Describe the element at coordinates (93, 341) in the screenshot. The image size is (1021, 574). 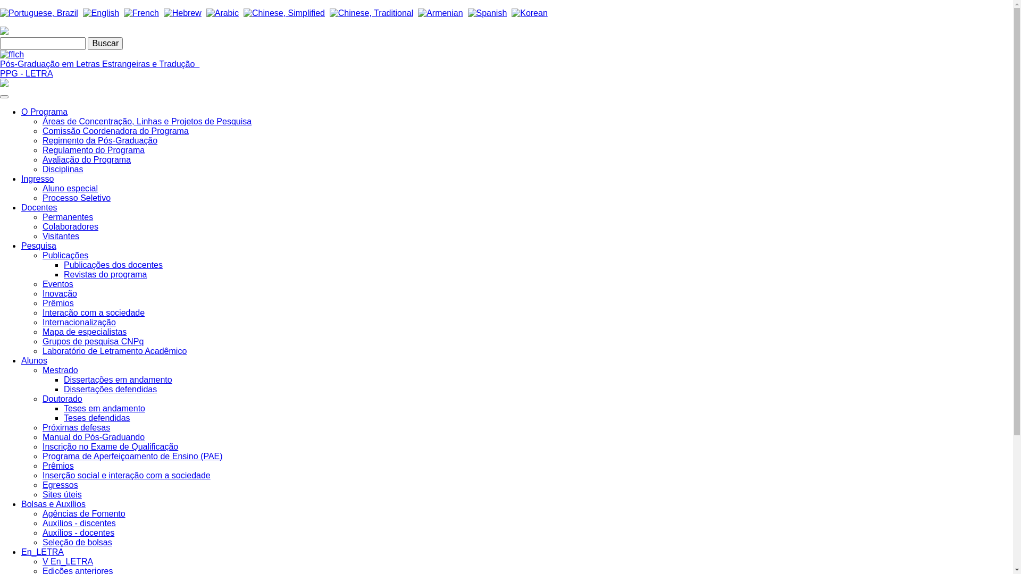
I see `Grupos de pesquisa CNPq` at that location.